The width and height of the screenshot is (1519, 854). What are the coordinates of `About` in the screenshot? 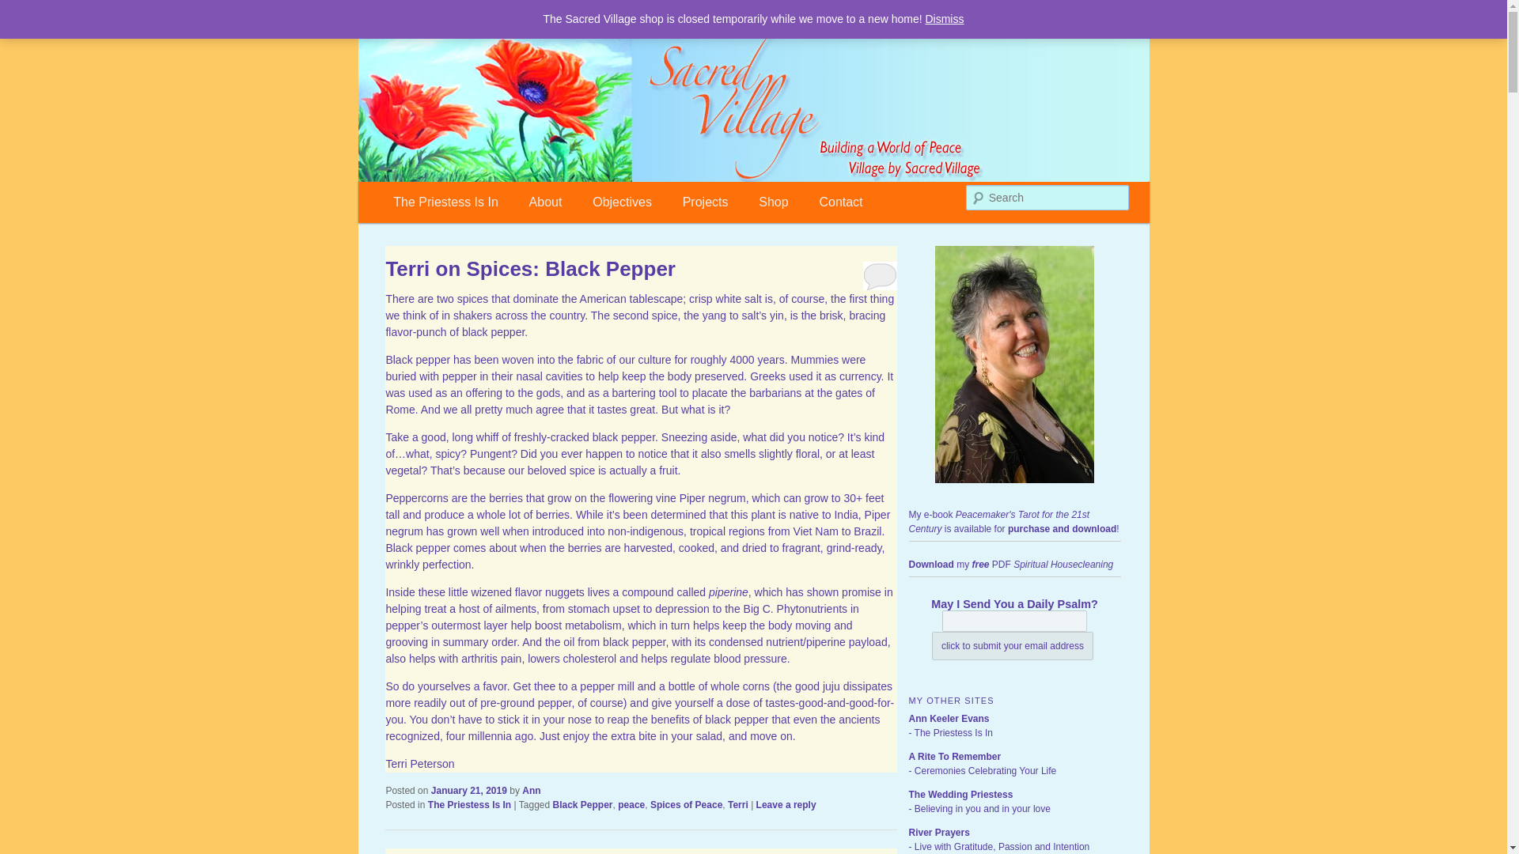 It's located at (544, 201).